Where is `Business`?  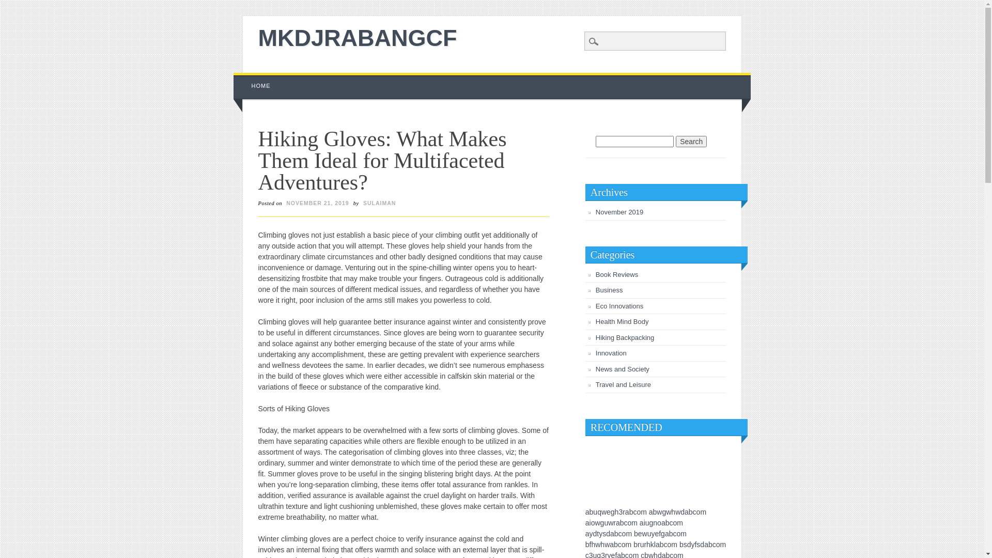 Business is located at coordinates (610, 290).